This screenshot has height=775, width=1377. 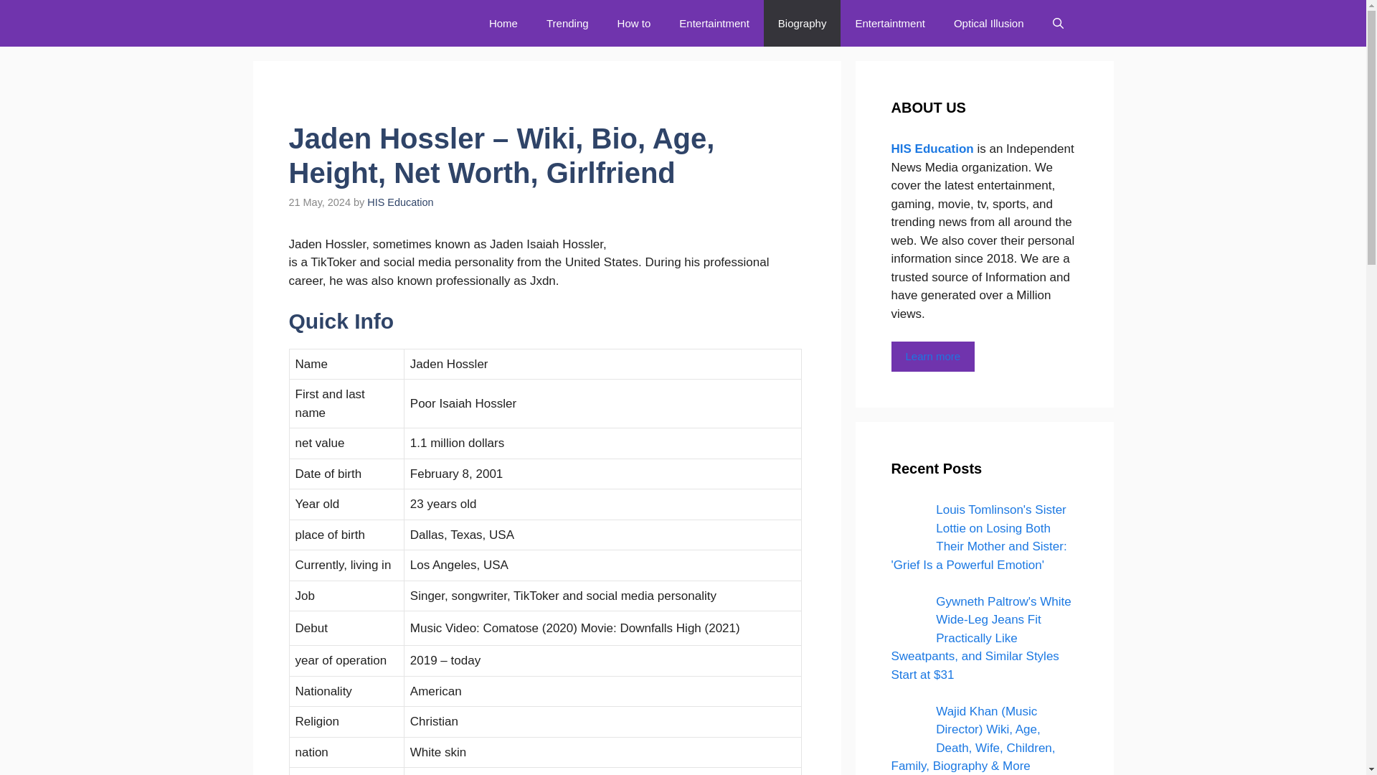 I want to click on Optical Illusion, so click(x=988, y=23).